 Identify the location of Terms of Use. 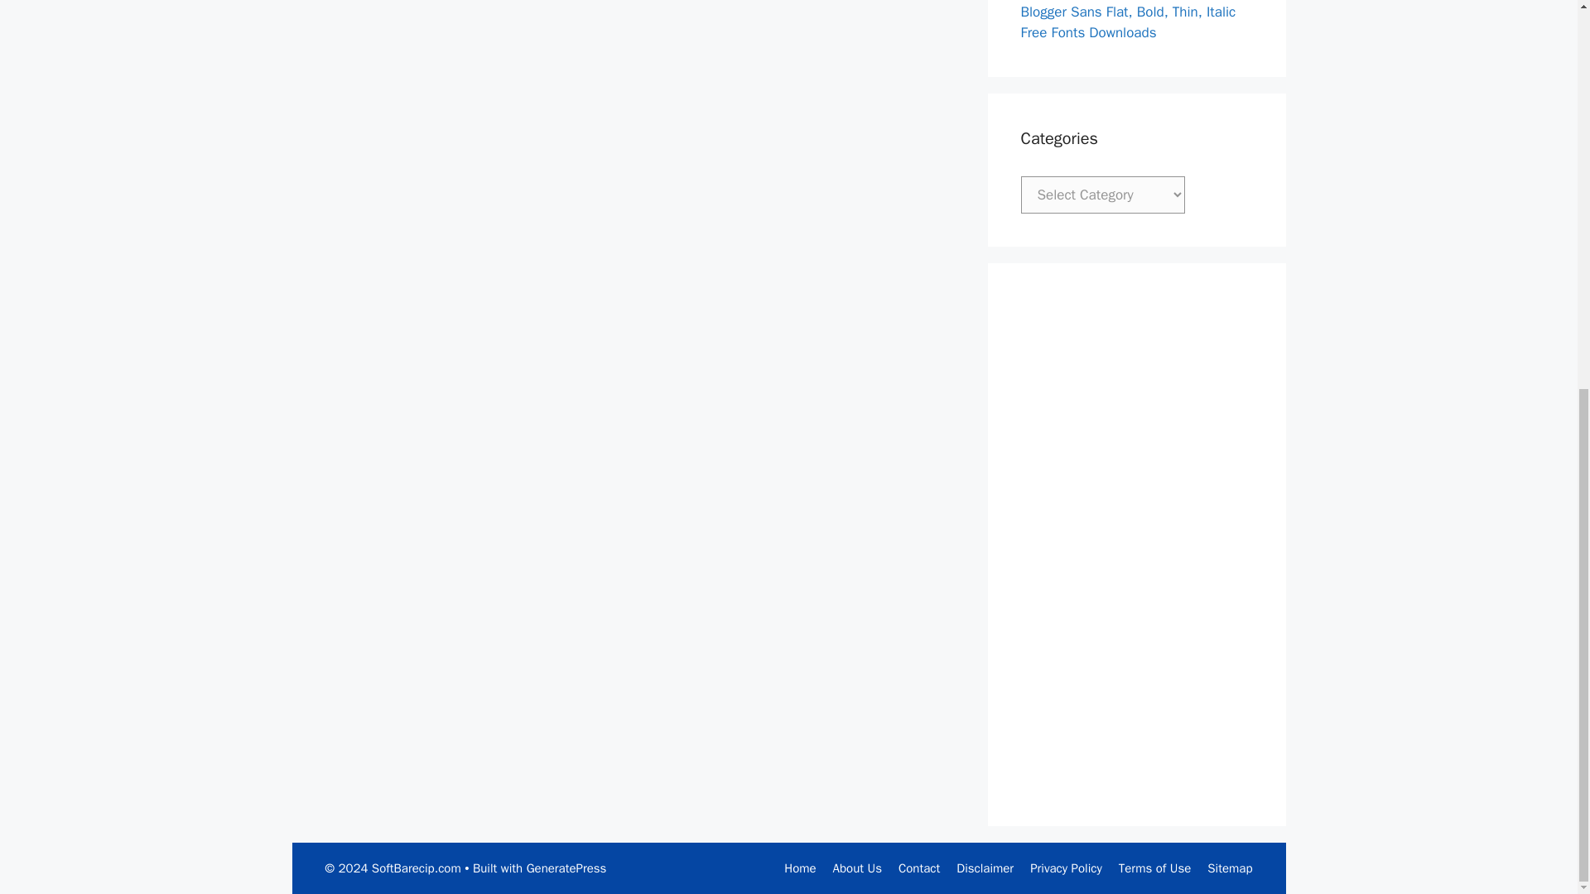
(78, 149).